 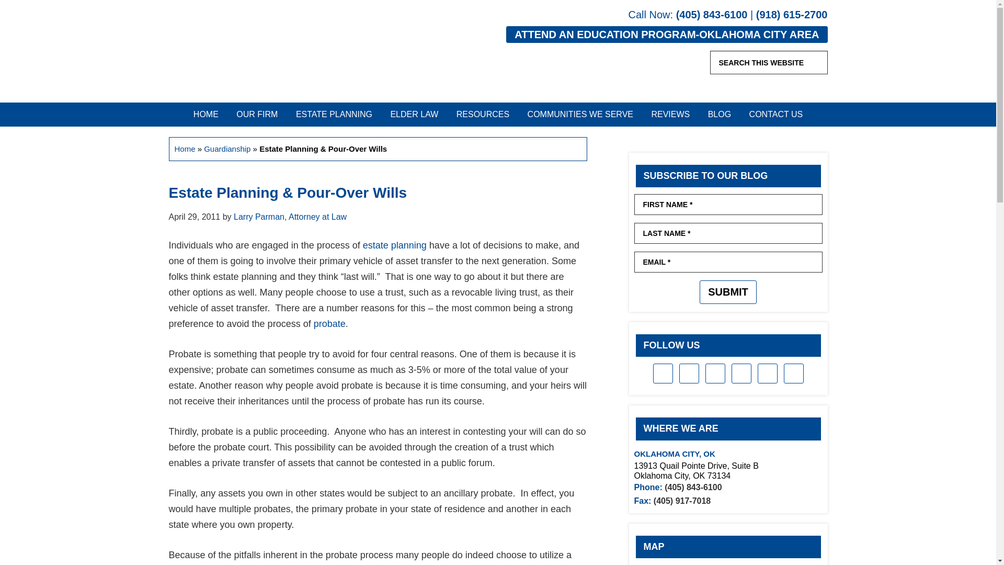 I want to click on ESTATE PLANNING, so click(x=334, y=114).